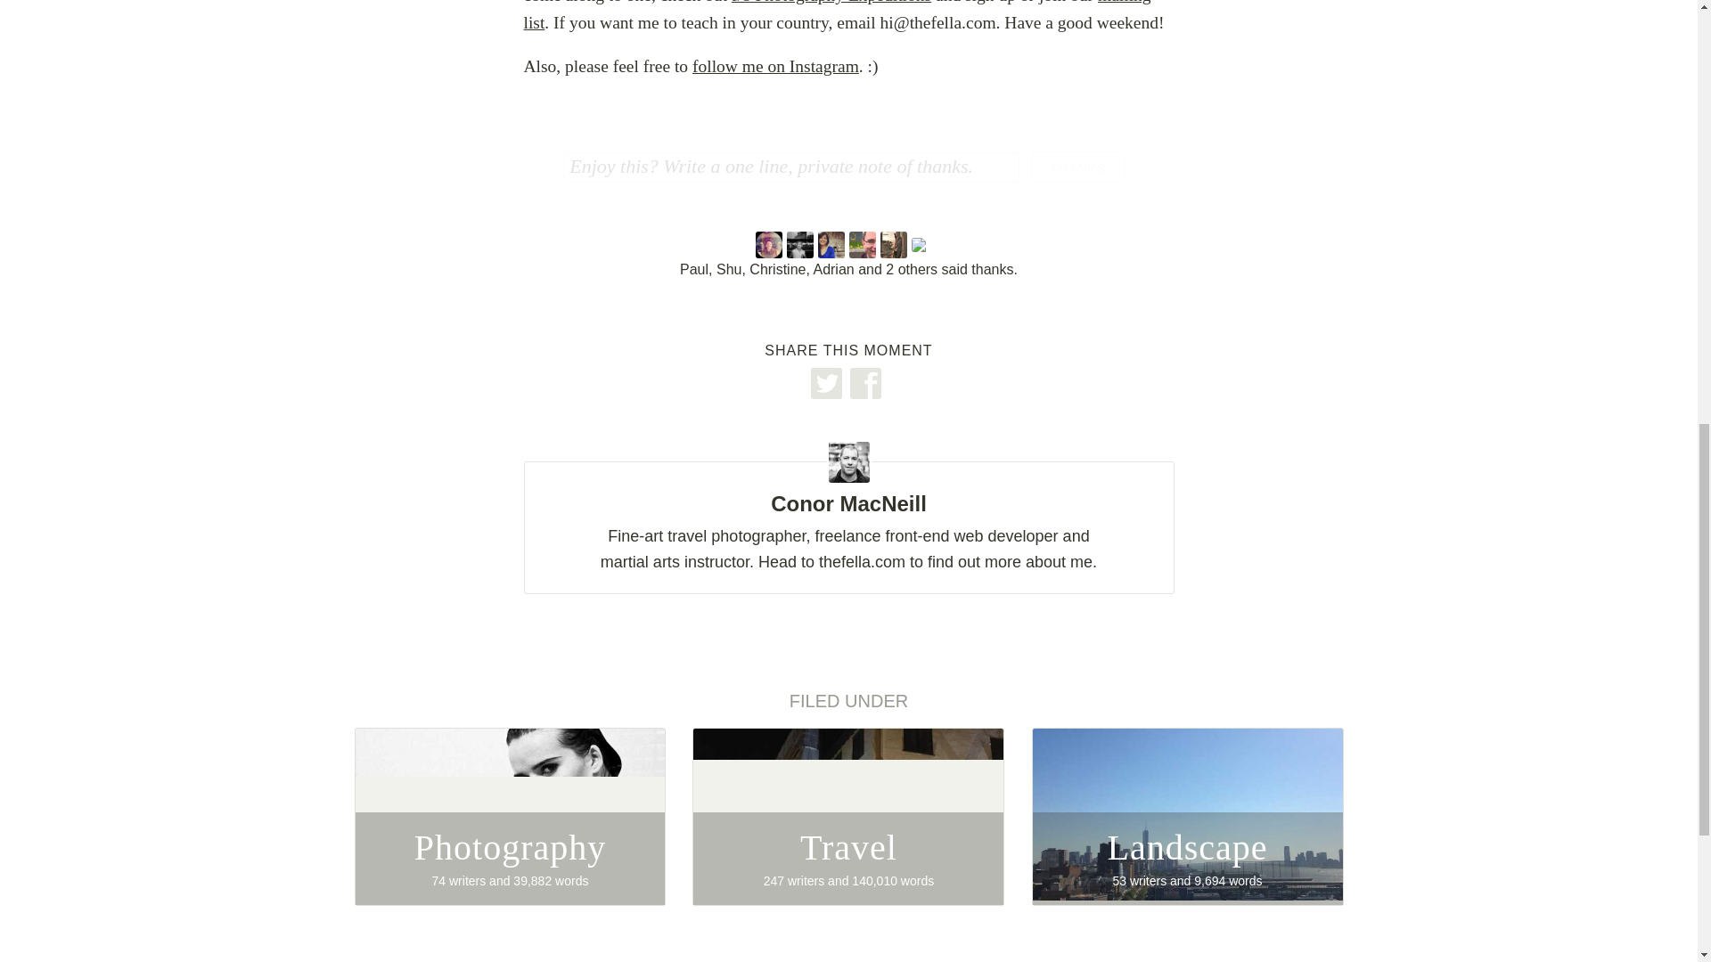 The height and width of the screenshot is (962, 1711). What do you see at coordinates (1077, 166) in the screenshot?
I see `Shu Kuge` at bounding box center [1077, 166].